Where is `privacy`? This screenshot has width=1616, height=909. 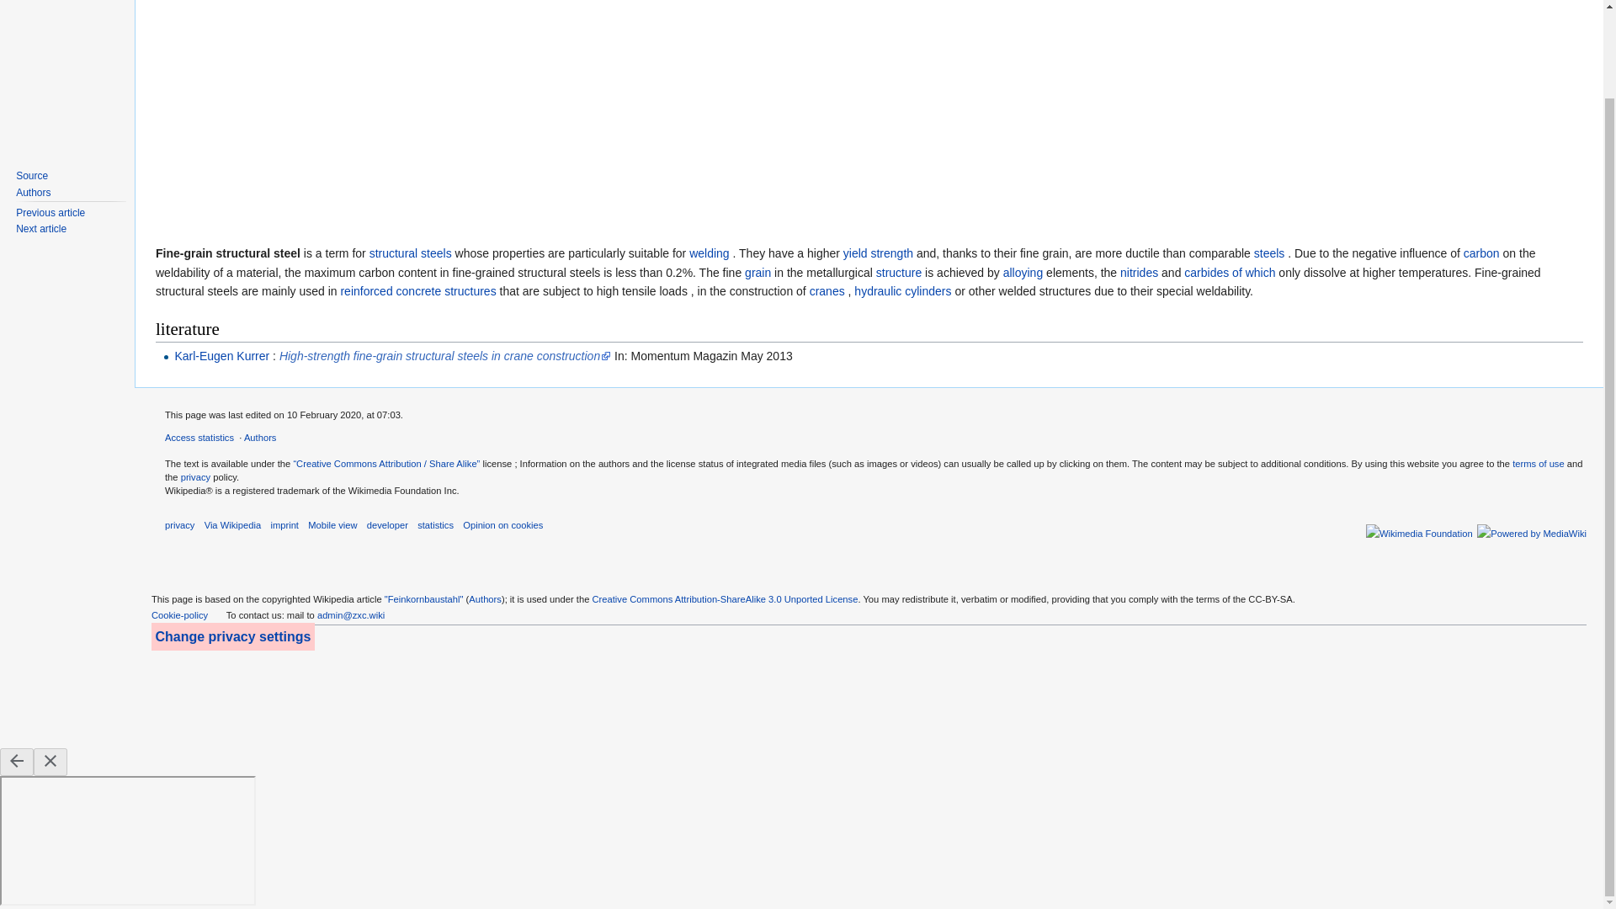 privacy is located at coordinates (195, 476).